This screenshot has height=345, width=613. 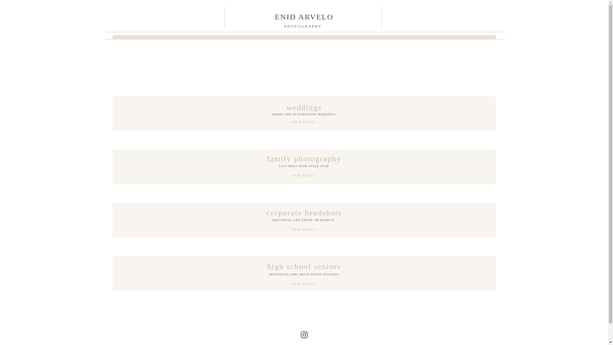 What do you see at coordinates (304, 213) in the screenshot?
I see `corporate headshots` at bounding box center [304, 213].